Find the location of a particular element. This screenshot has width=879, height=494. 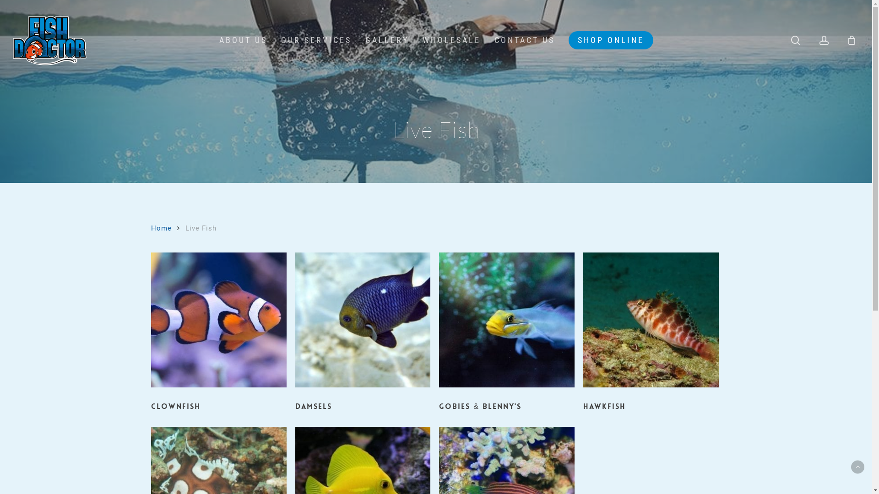

CONTACT US is located at coordinates (525, 40).